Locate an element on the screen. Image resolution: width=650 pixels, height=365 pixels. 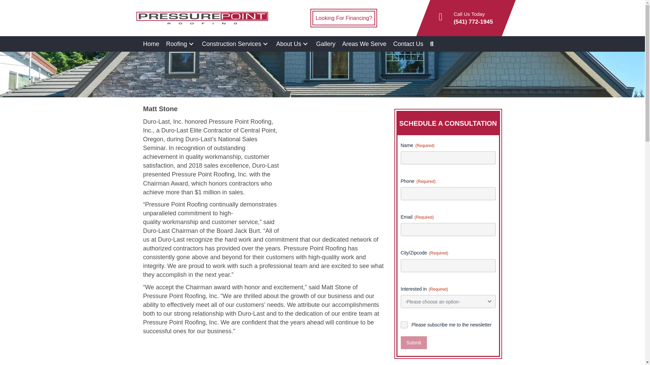
Gallery is located at coordinates (326, 44).